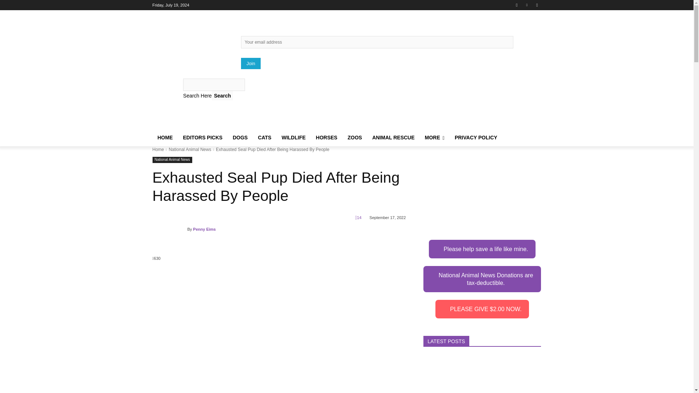 The width and height of the screenshot is (699, 393). I want to click on Join, so click(251, 63).